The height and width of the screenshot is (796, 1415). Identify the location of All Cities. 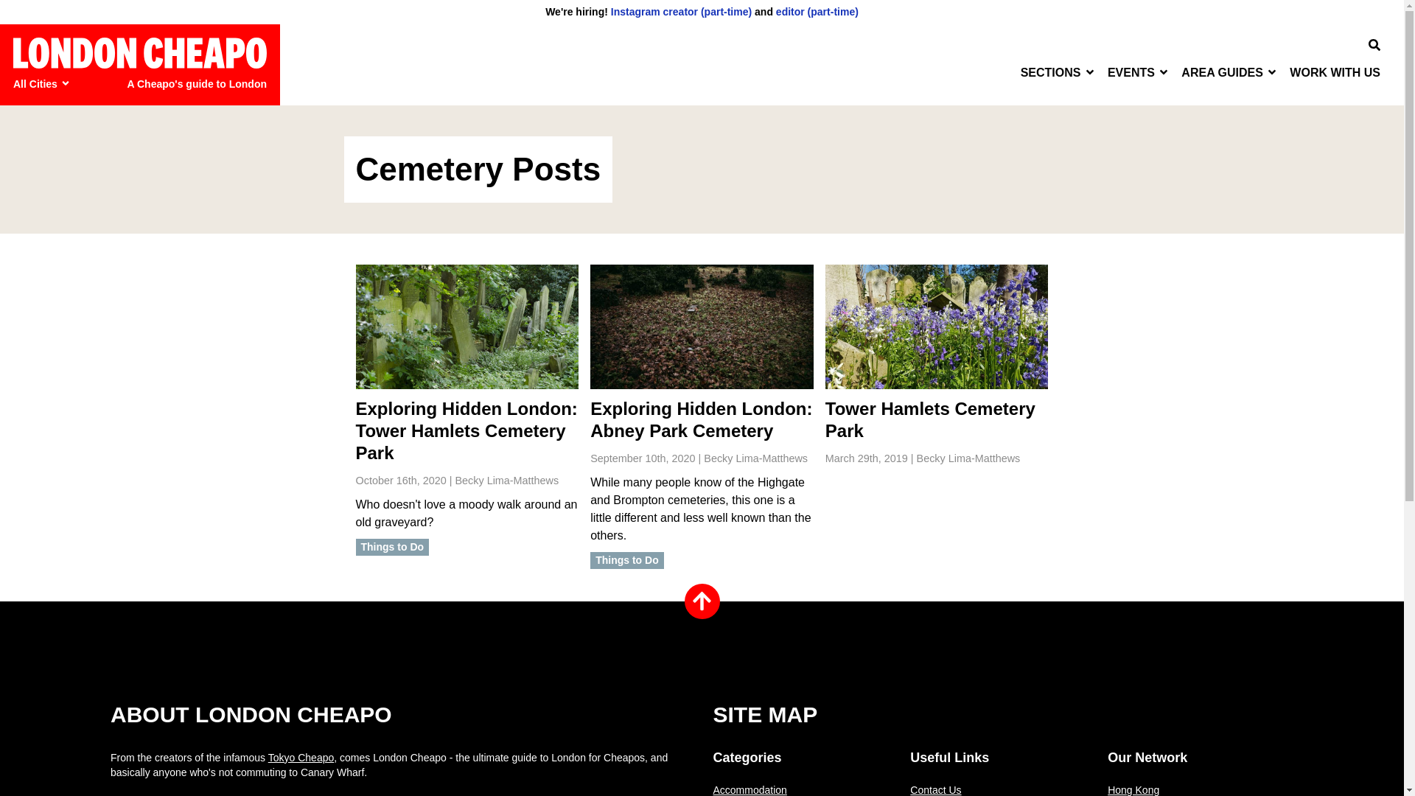
(43, 84).